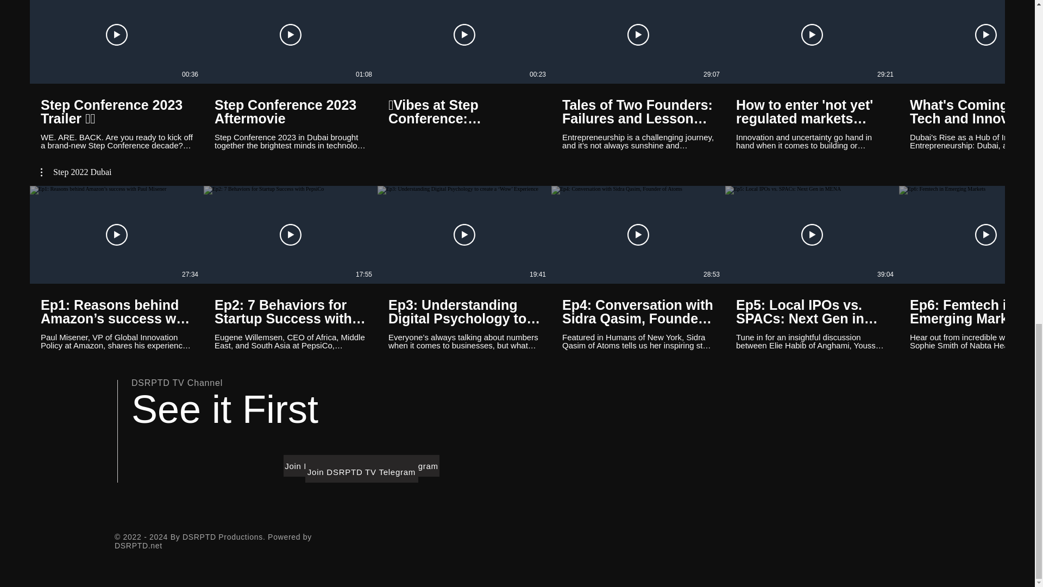 The image size is (1043, 587). I want to click on Ep4: Conversation with Sidra Qasim, Founder of Atoms, so click(638, 311).